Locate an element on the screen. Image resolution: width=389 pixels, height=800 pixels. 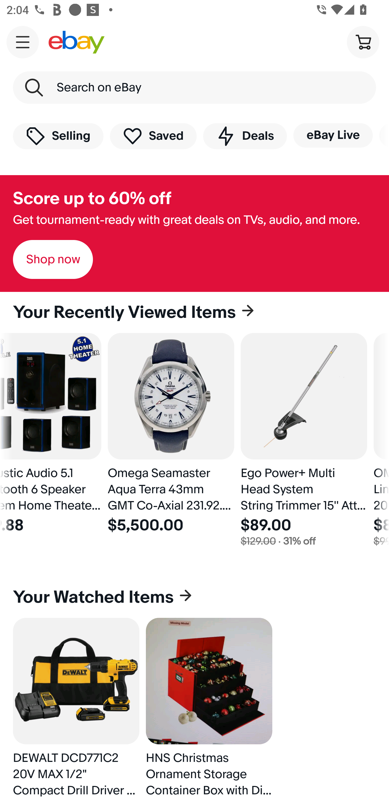
Search on eBay Search Keyword Search on eBay is located at coordinates (194, 88).